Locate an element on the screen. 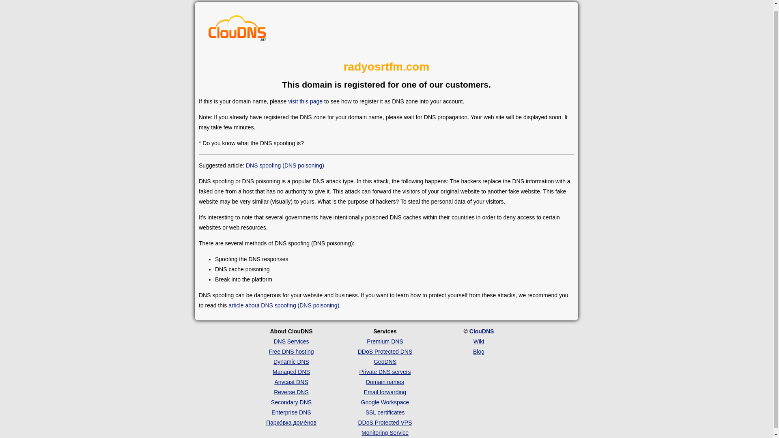 Image resolution: width=779 pixels, height=438 pixels. DDoS Protected VPS is located at coordinates (385, 422).